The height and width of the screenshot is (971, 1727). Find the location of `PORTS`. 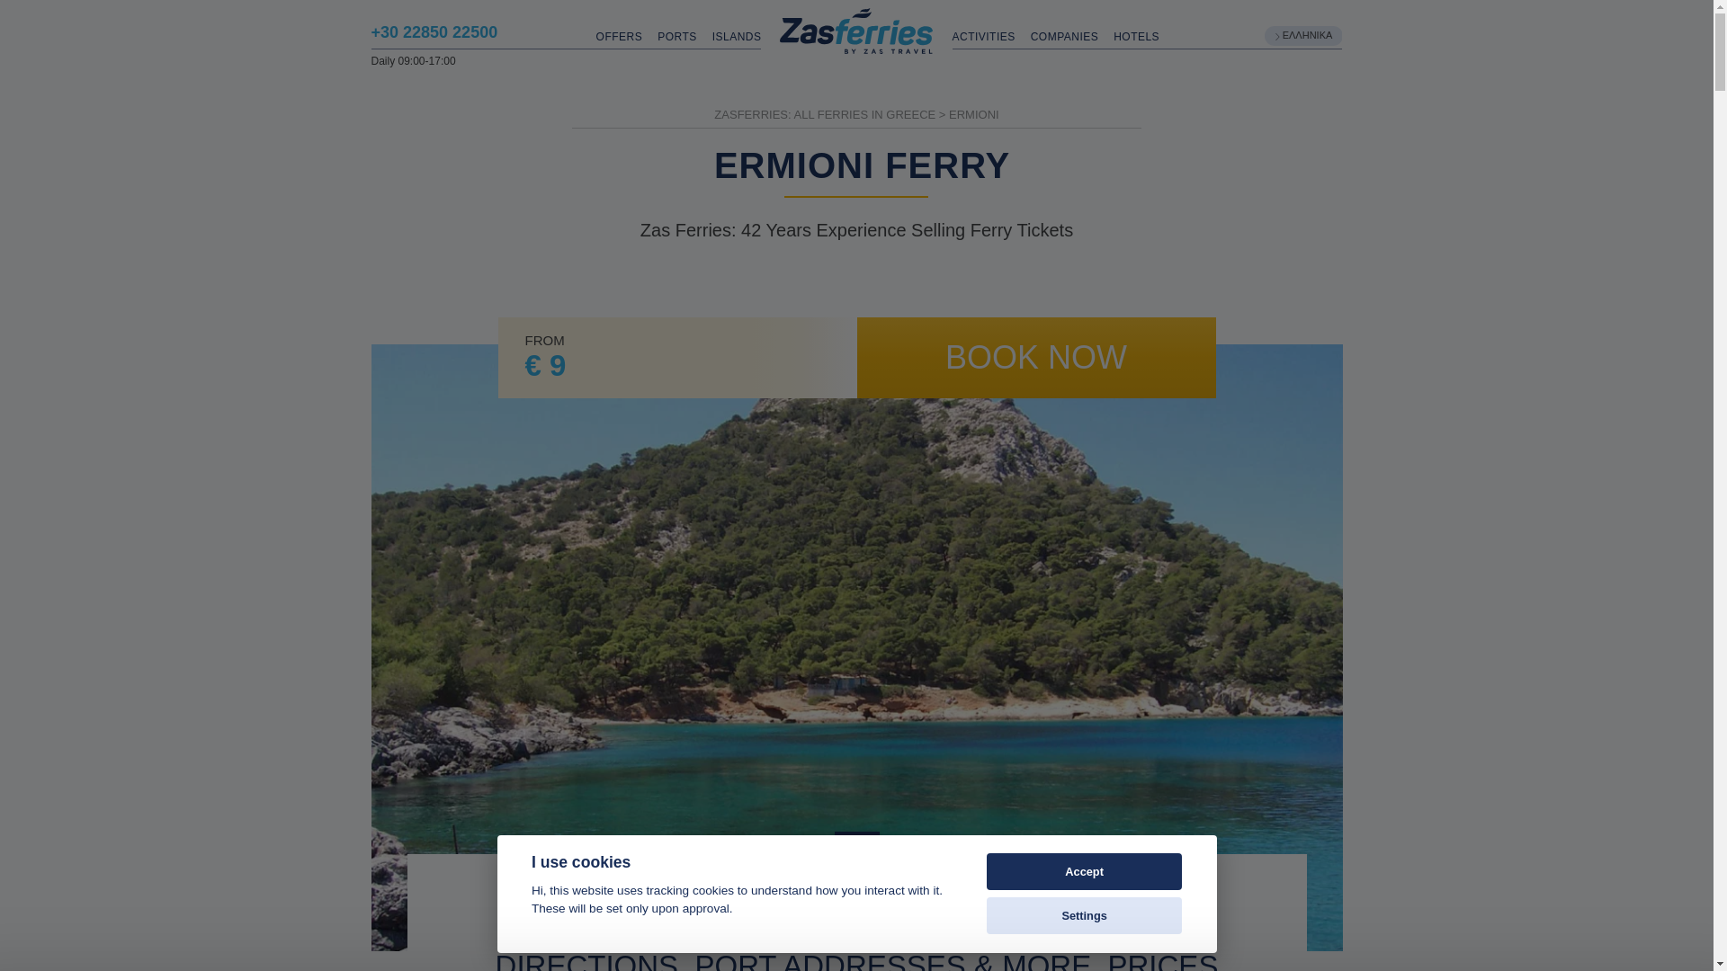

PORTS is located at coordinates (685, 37).